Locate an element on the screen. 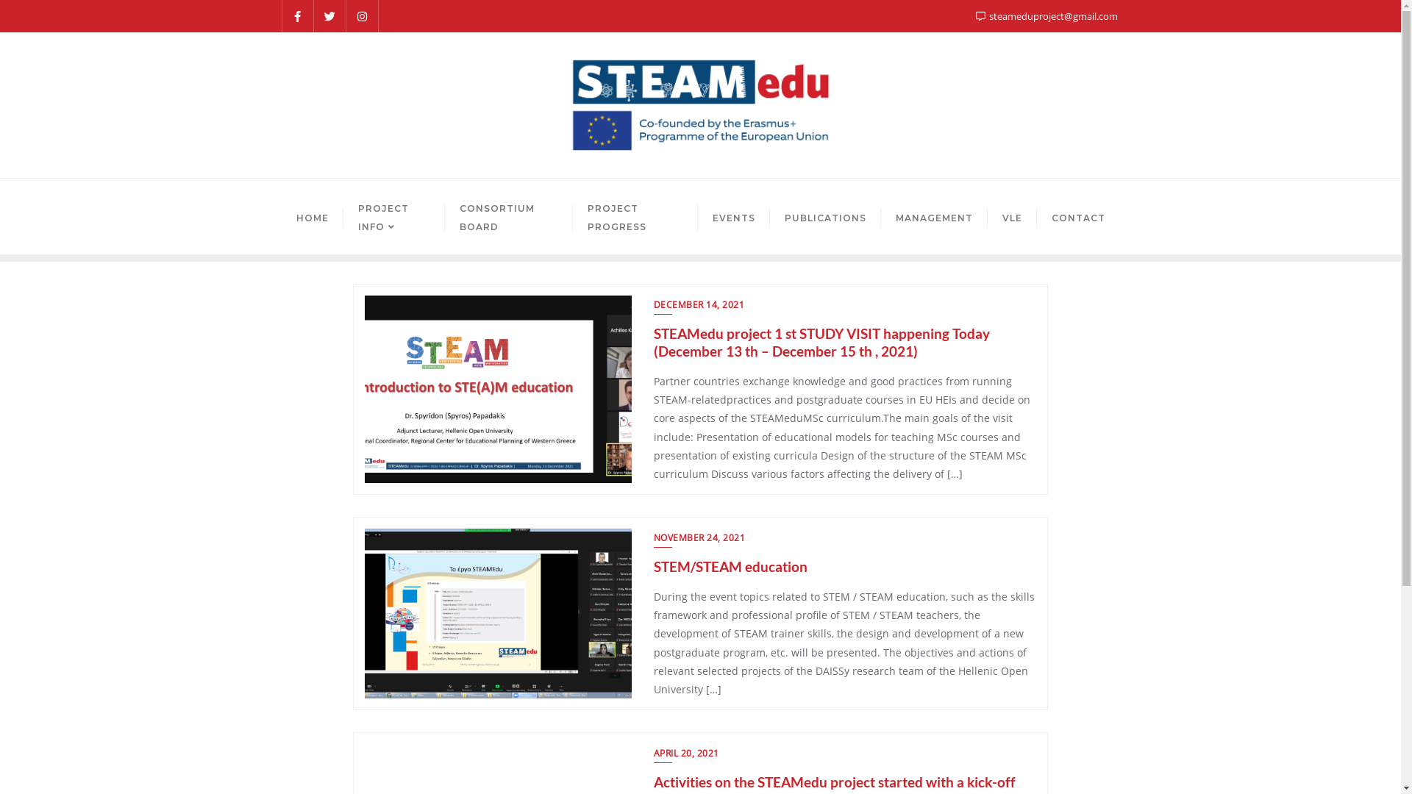  STEM/STEAM education is located at coordinates (731, 566).